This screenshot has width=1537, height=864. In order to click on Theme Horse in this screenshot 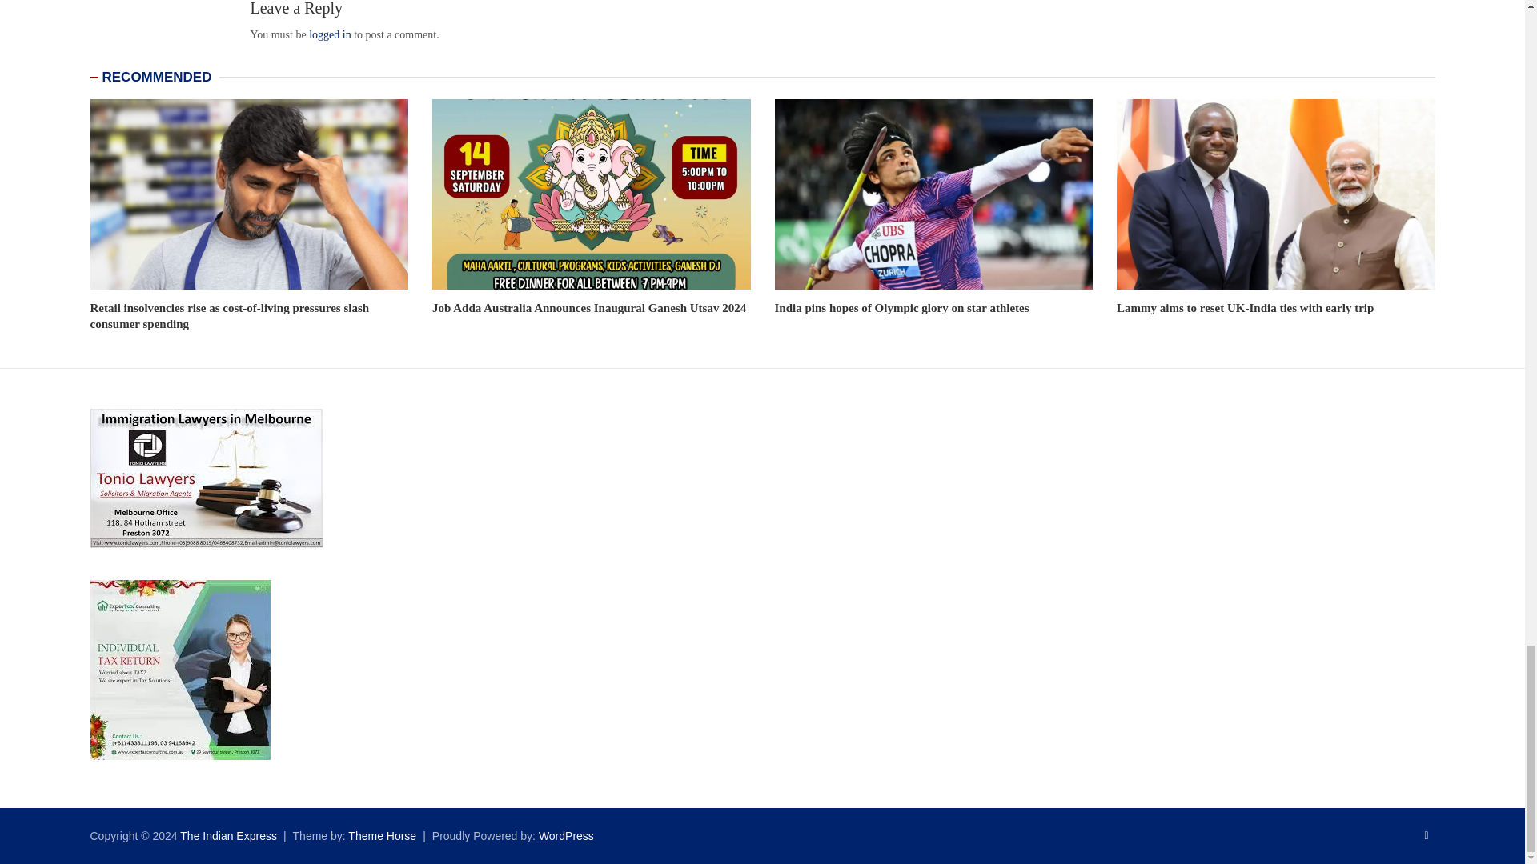, I will do `click(383, 835)`.